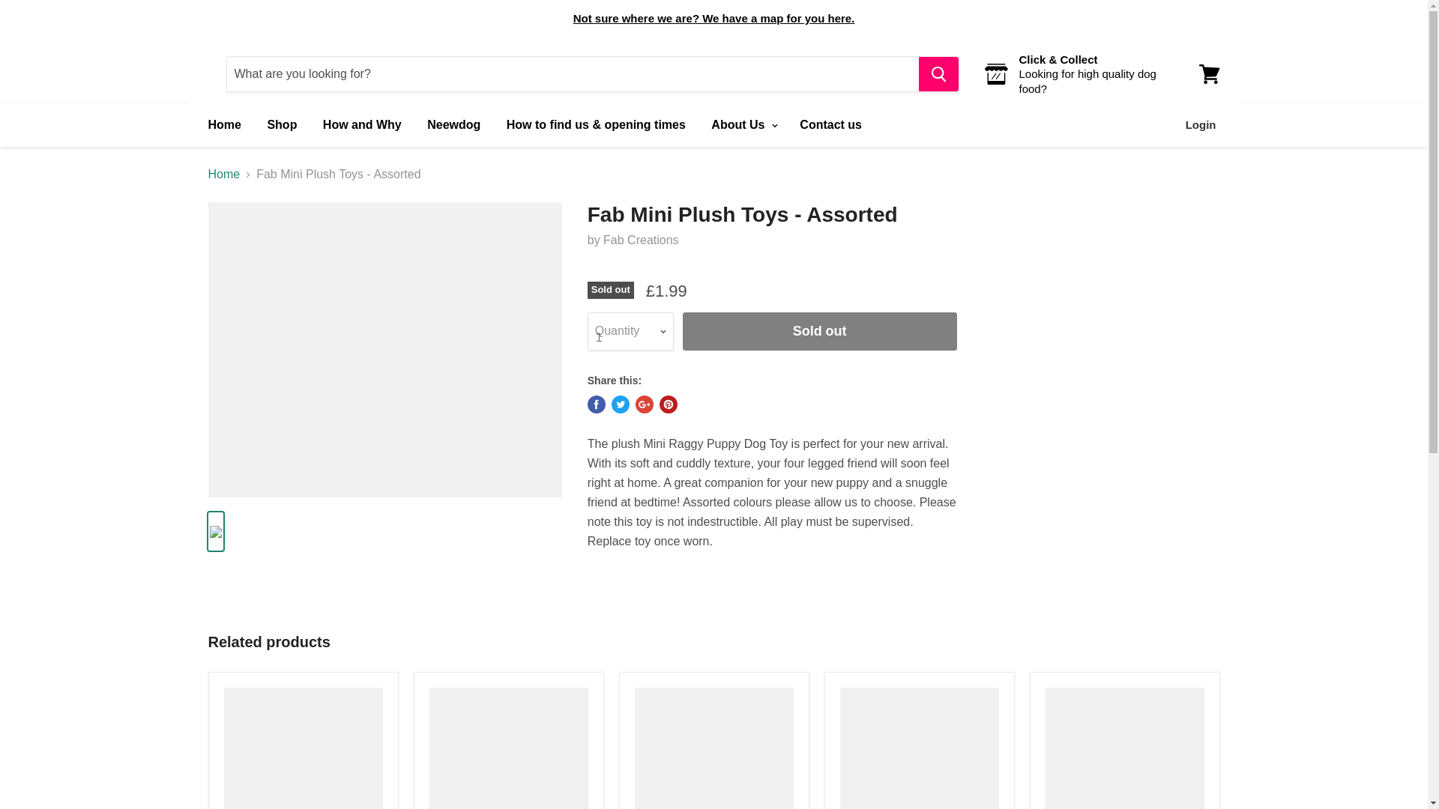  What do you see at coordinates (742, 124) in the screenshot?
I see `About Us` at bounding box center [742, 124].